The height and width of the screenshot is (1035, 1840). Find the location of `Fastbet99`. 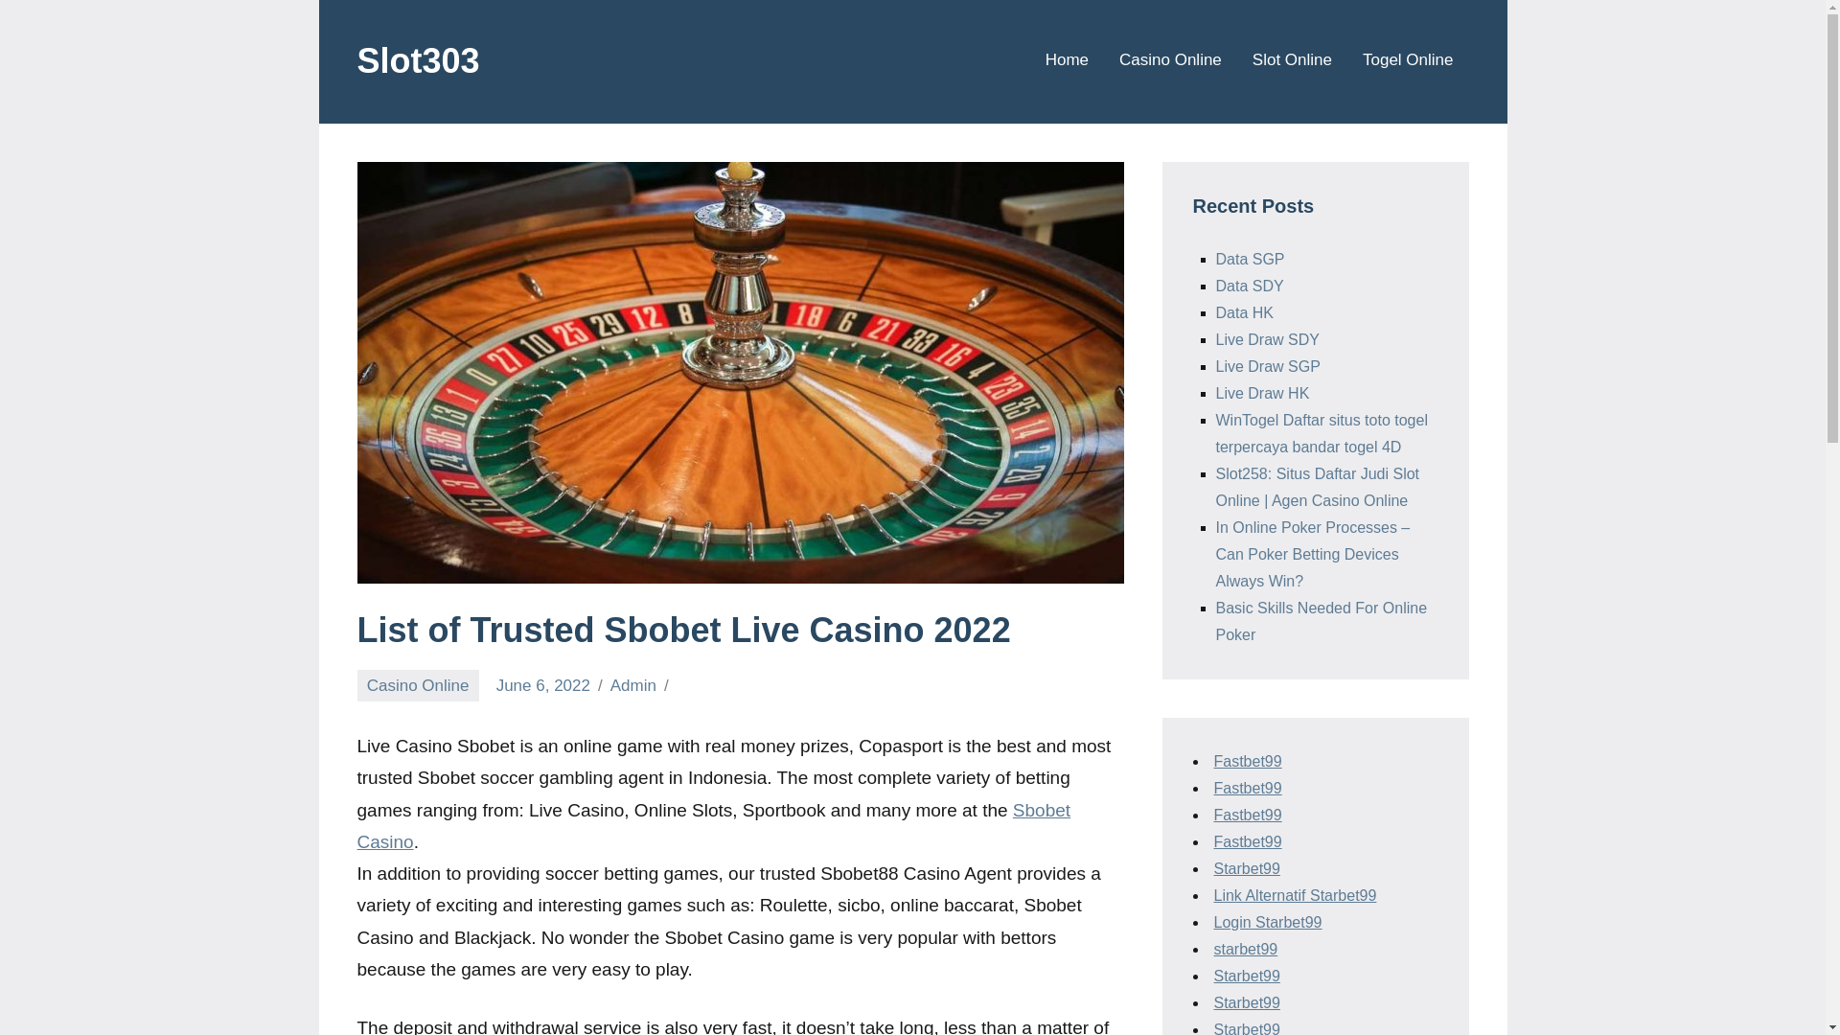

Fastbet99 is located at coordinates (1246, 841).